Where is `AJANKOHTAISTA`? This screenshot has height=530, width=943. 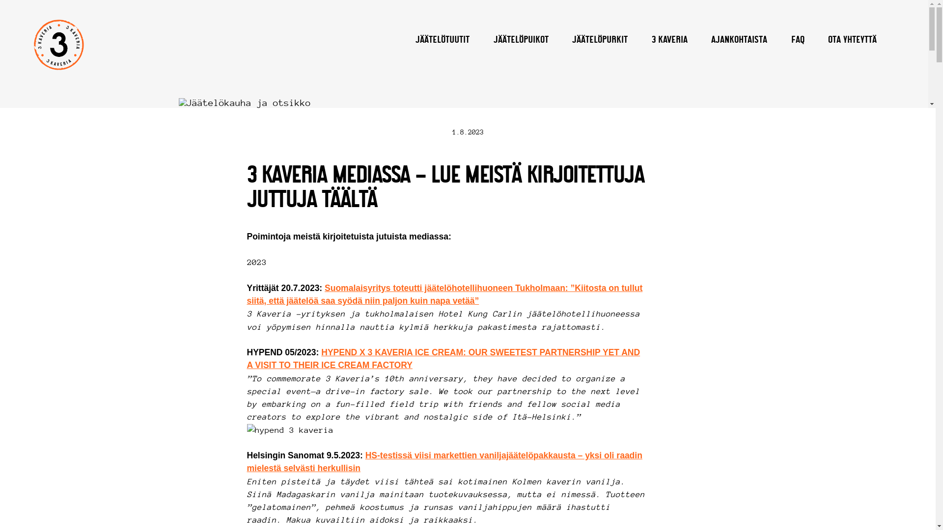
AJANKOHTAISTA is located at coordinates (740, 40).